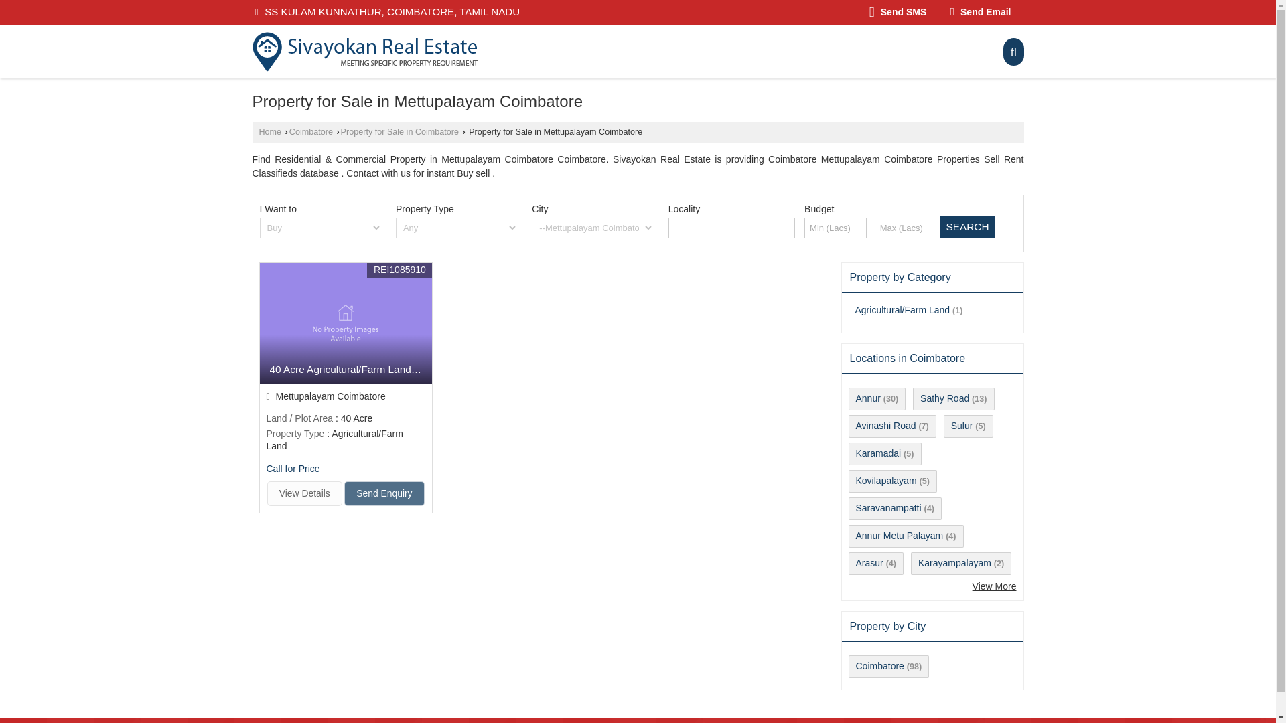  What do you see at coordinates (384, 494) in the screenshot?
I see `Send Enquiry` at bounding box center [384, 494].